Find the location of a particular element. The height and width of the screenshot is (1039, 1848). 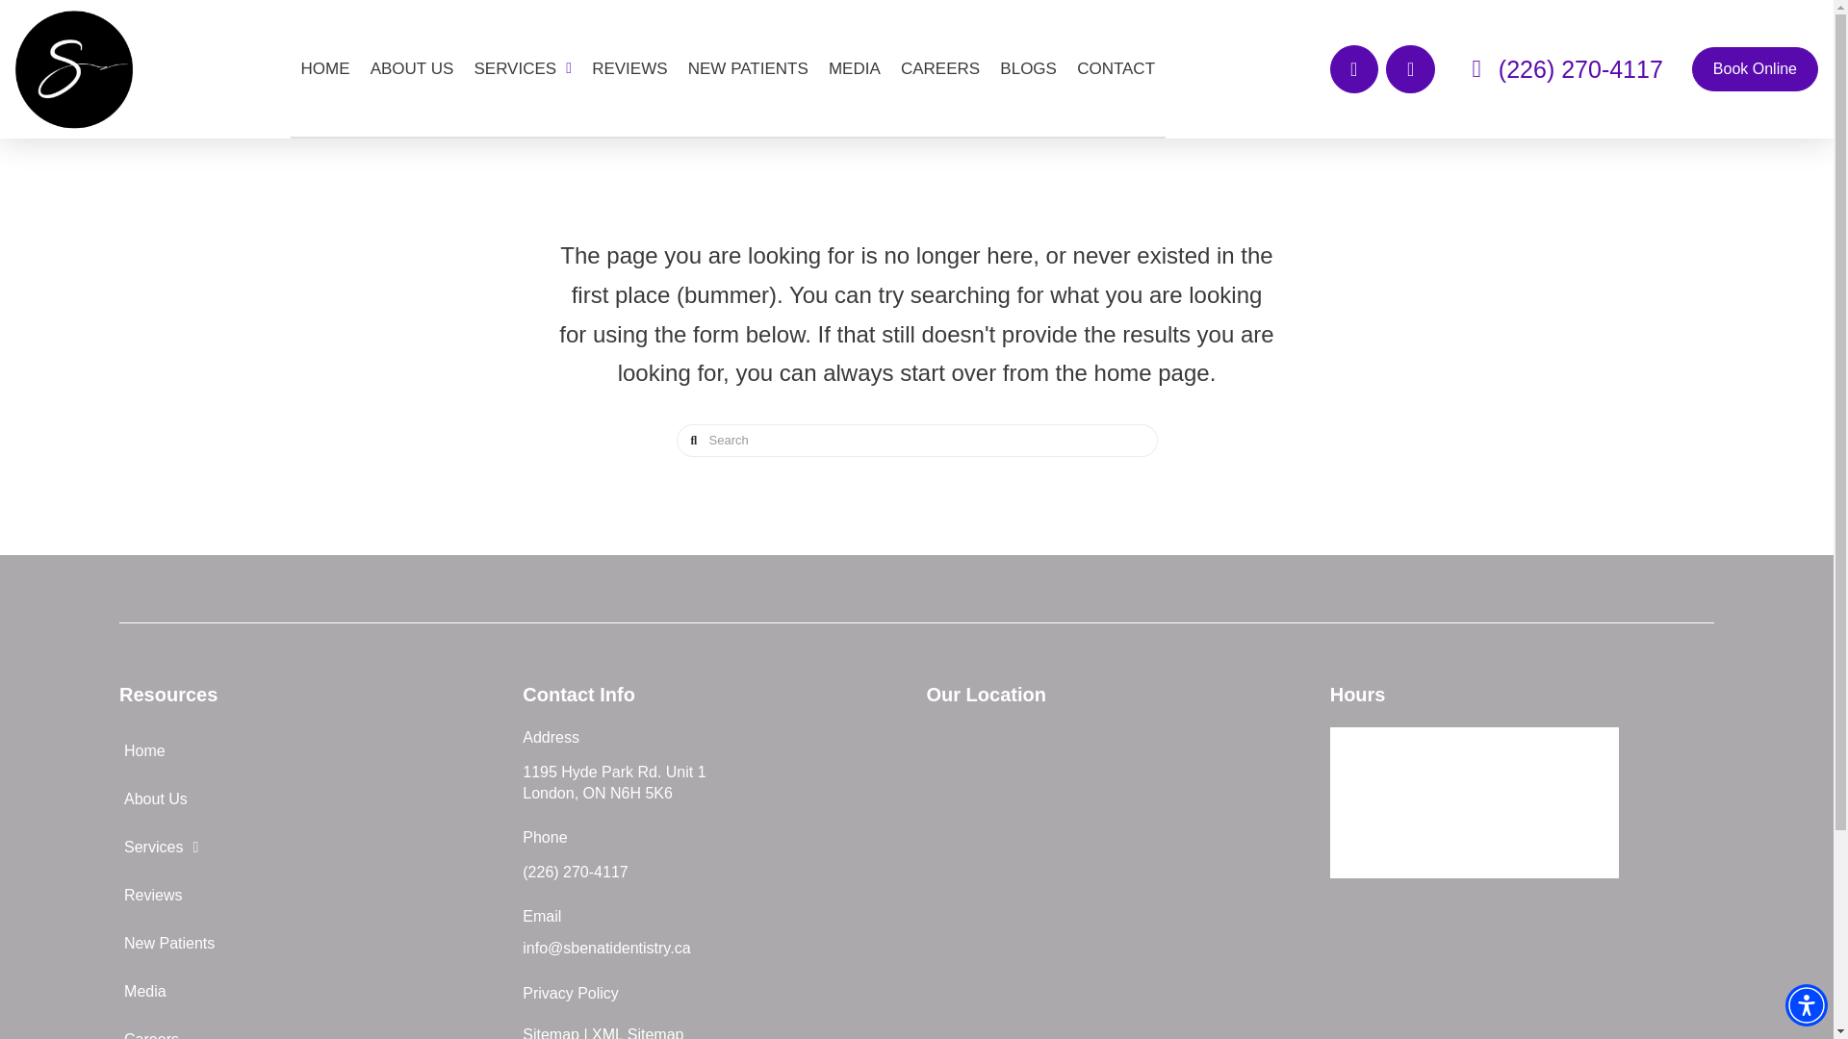

Services is located at coordinates (311, 848).